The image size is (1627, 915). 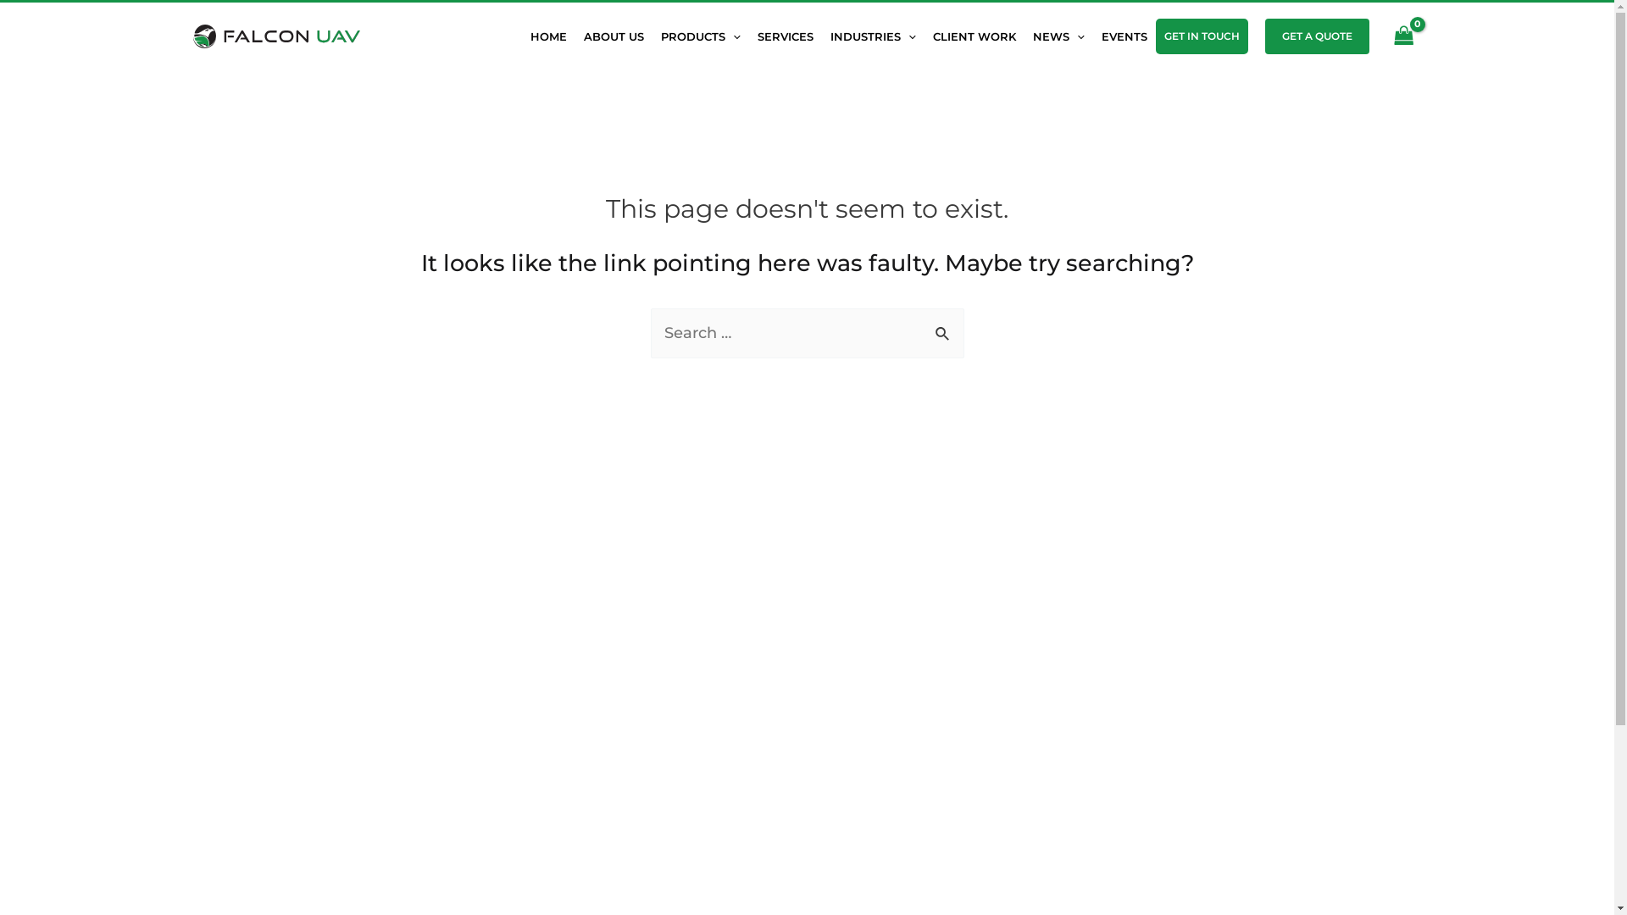 What do you see at coordinates (873, 36) in the screenshot?
I see `INDUSTRIES` at bounding box center [873, 36].